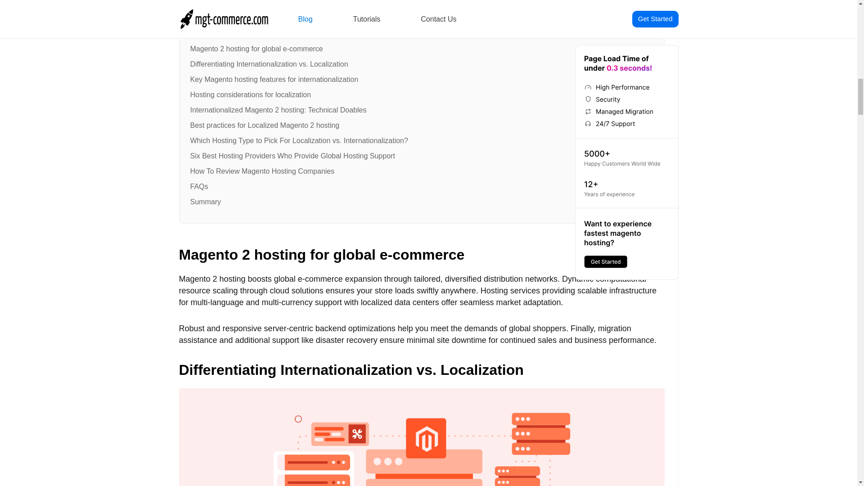 The height and width of the screenshot is (486, 864). I want to click on Key Magento hosting features for internationalization, so click(274, 79).